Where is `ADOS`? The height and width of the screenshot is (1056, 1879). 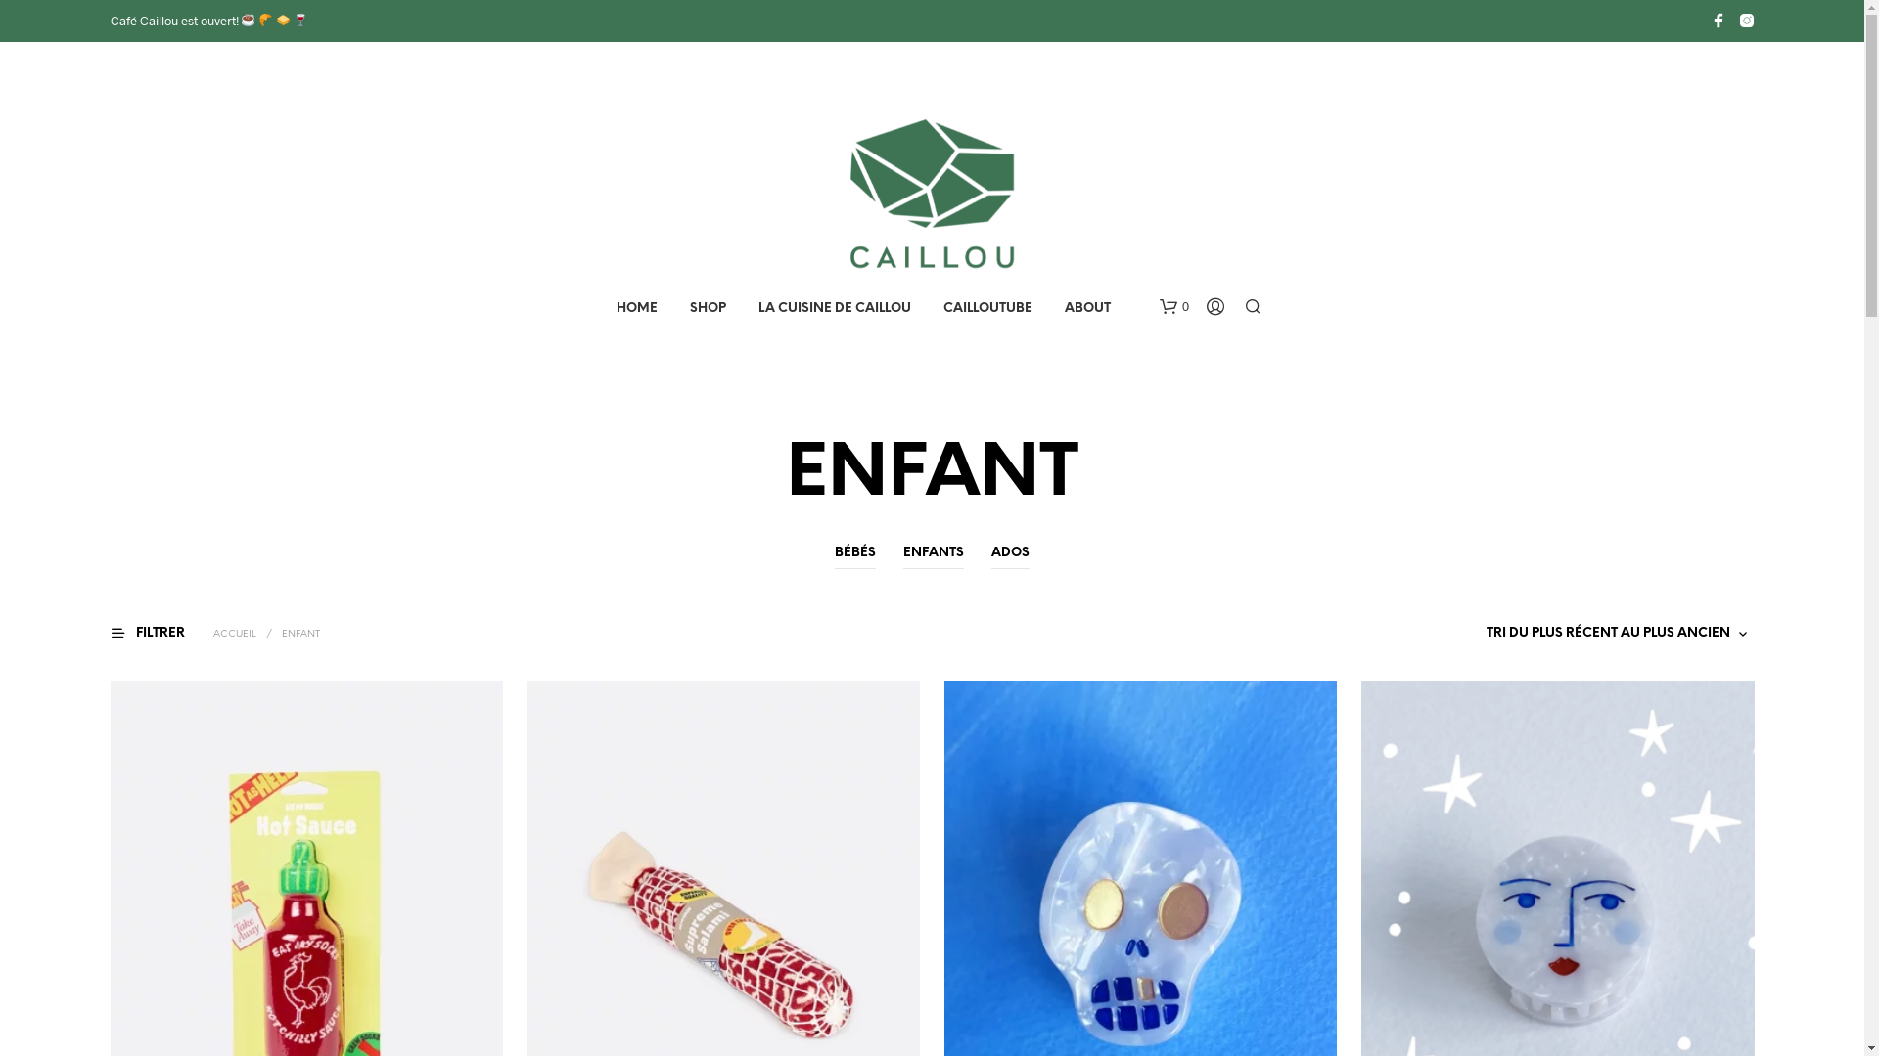 ADOS is located at coordinates (1010, 553).